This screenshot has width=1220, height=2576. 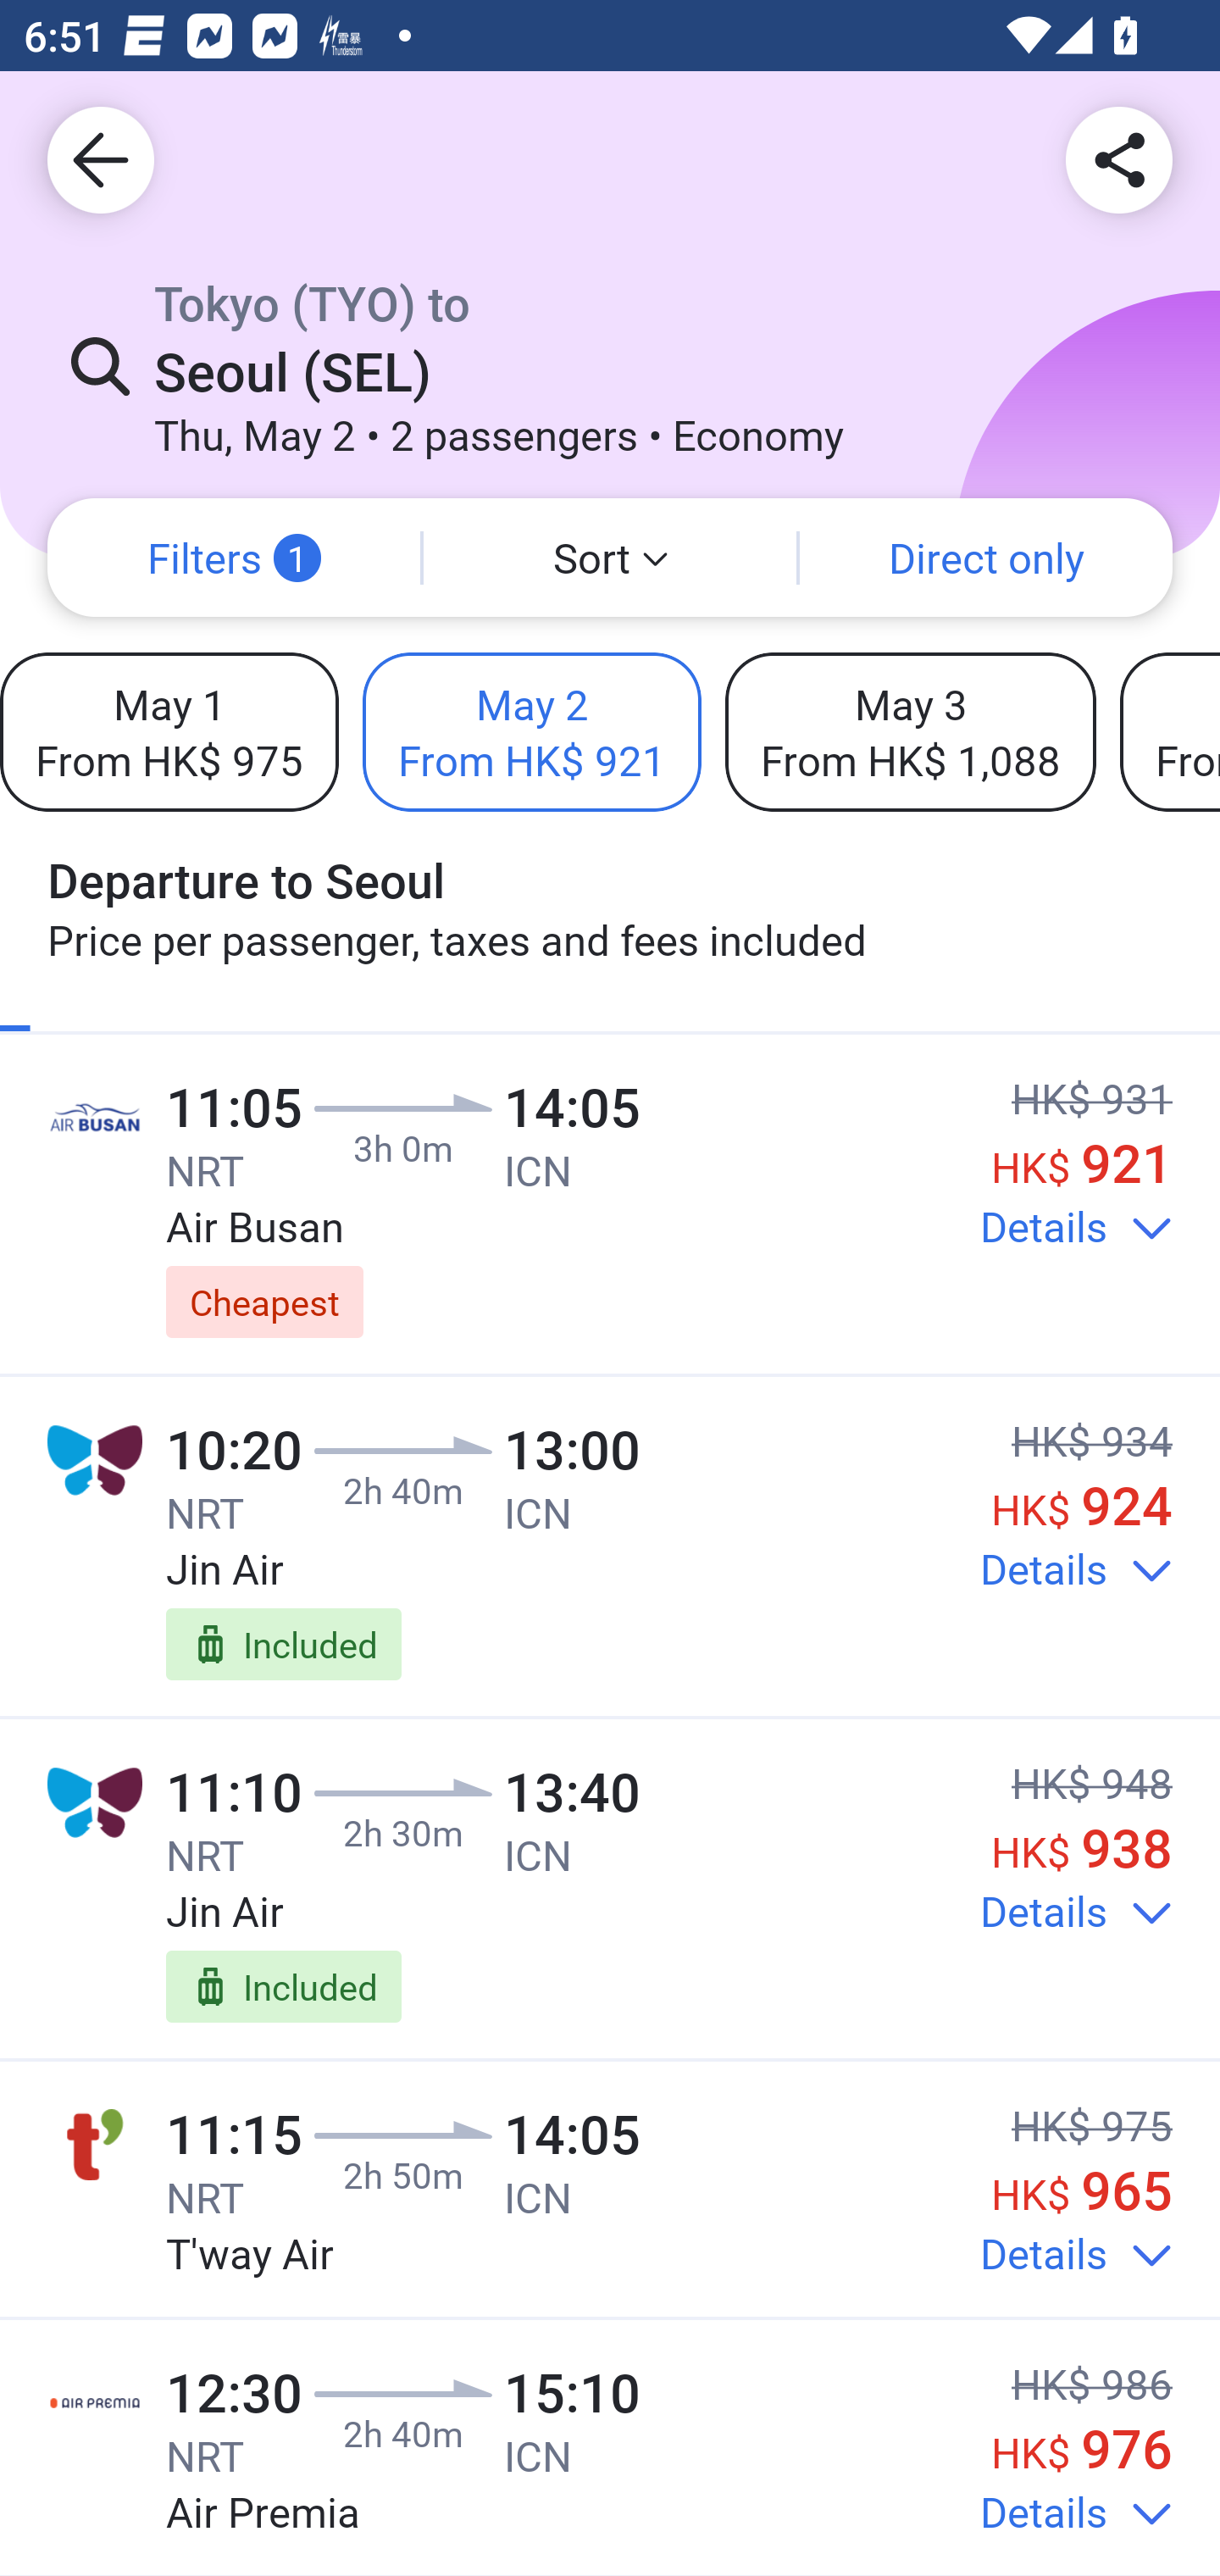 I want to click on May 2 From HK$ 921, so click(x=531, y=731).